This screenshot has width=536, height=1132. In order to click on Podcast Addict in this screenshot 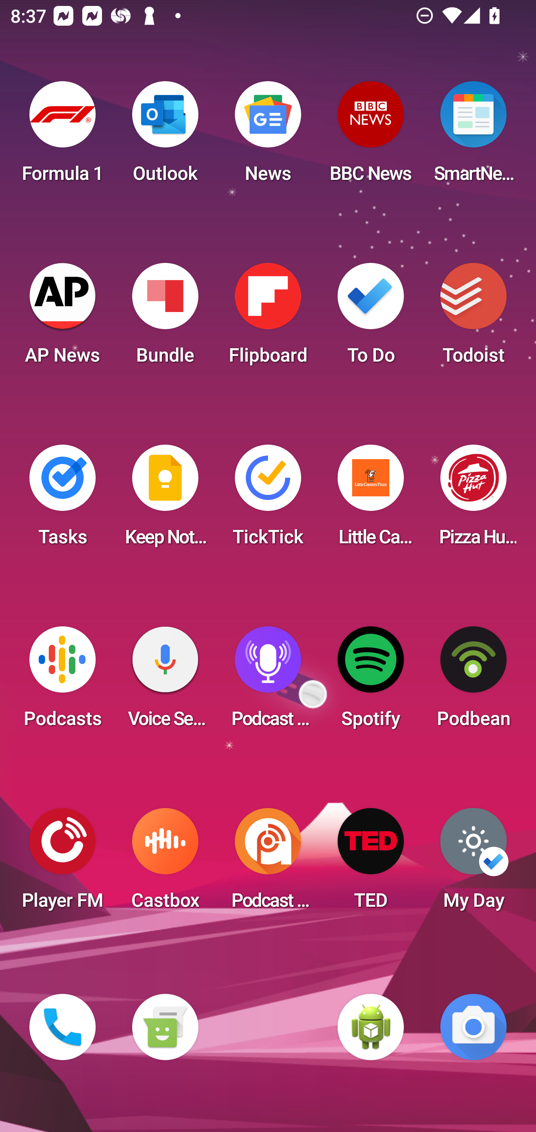, I will do `click(268, 863)`.